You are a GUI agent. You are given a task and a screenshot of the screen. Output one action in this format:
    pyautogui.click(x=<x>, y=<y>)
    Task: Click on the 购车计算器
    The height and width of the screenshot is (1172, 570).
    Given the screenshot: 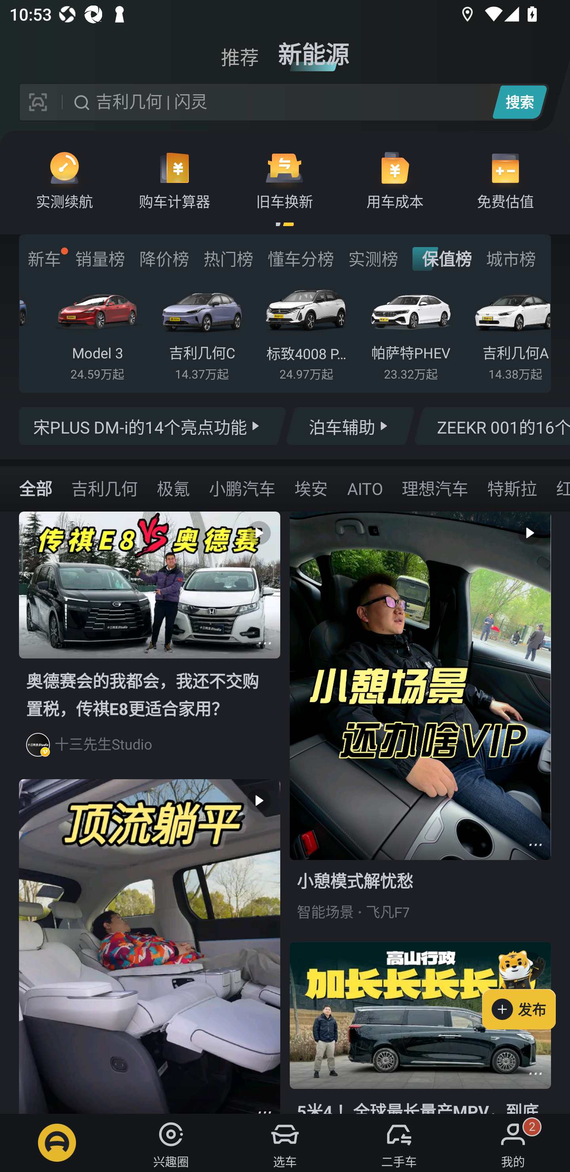 What is the action you would take?
    pyautogui.click(x=175, y=180)
    